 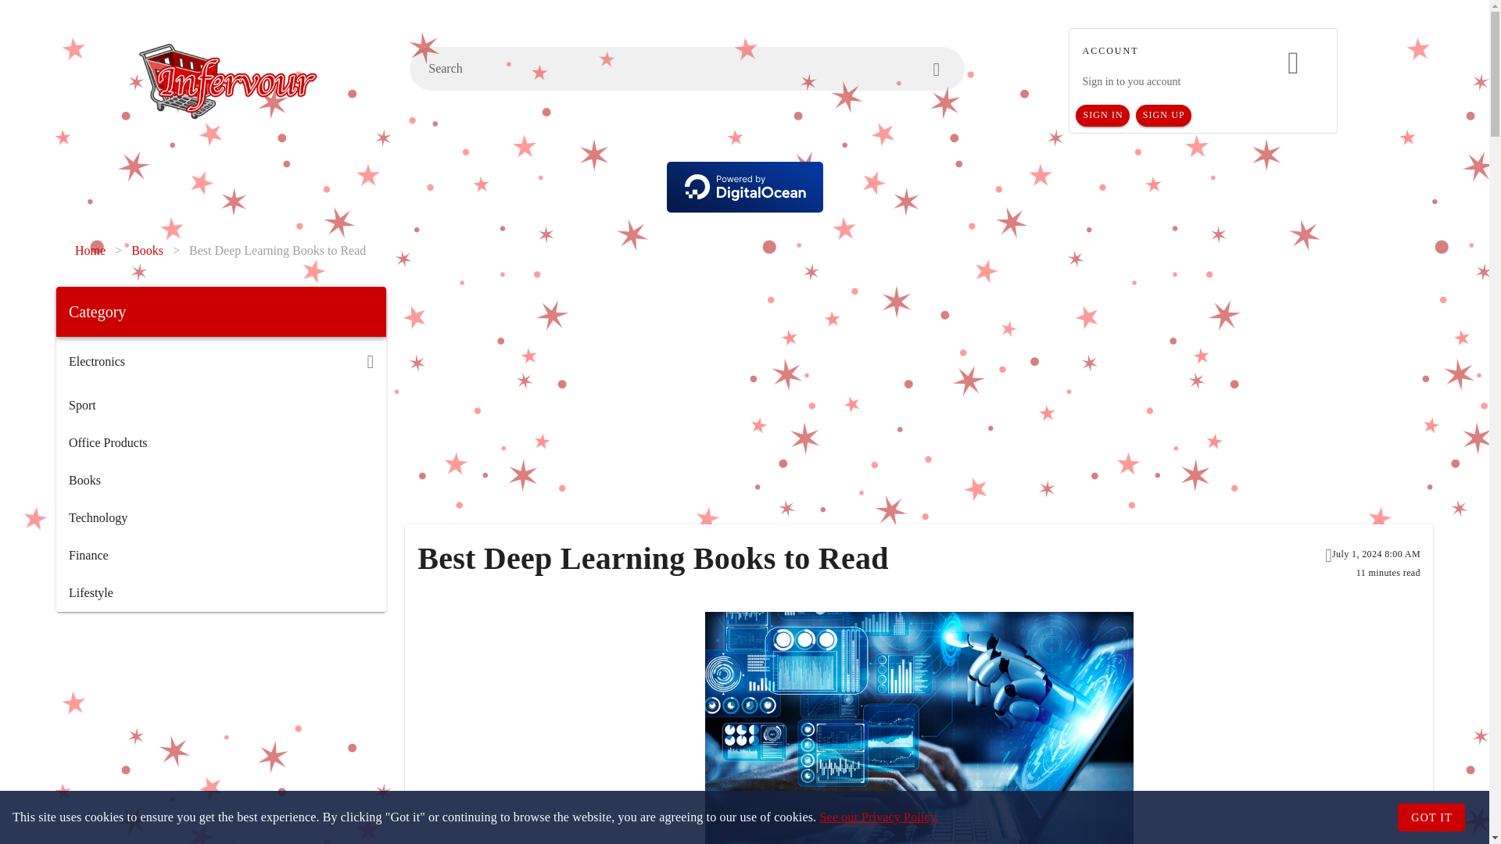 What do you see at coordinates (90, 250) in the screenshot?
I see `Home` at bounding box center [90, 250].